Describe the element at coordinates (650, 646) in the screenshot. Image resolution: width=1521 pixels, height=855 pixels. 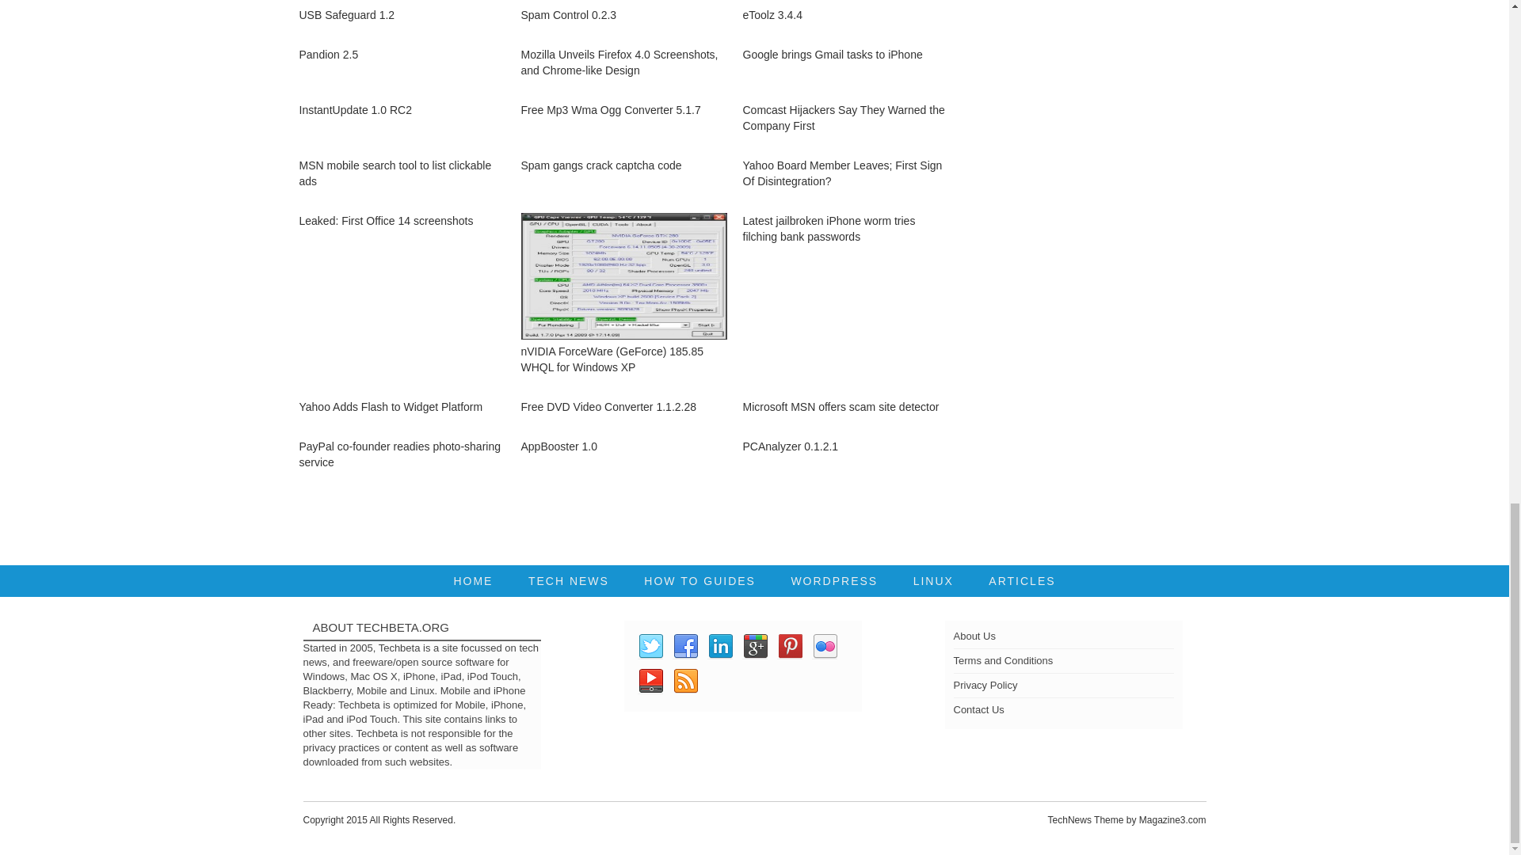
I see `Twitter` at that location.